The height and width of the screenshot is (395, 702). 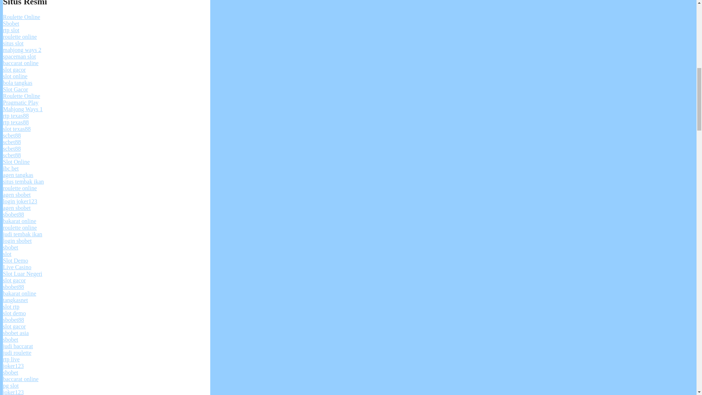 I want to click on rtp texas88, so click(x=15, y=122).